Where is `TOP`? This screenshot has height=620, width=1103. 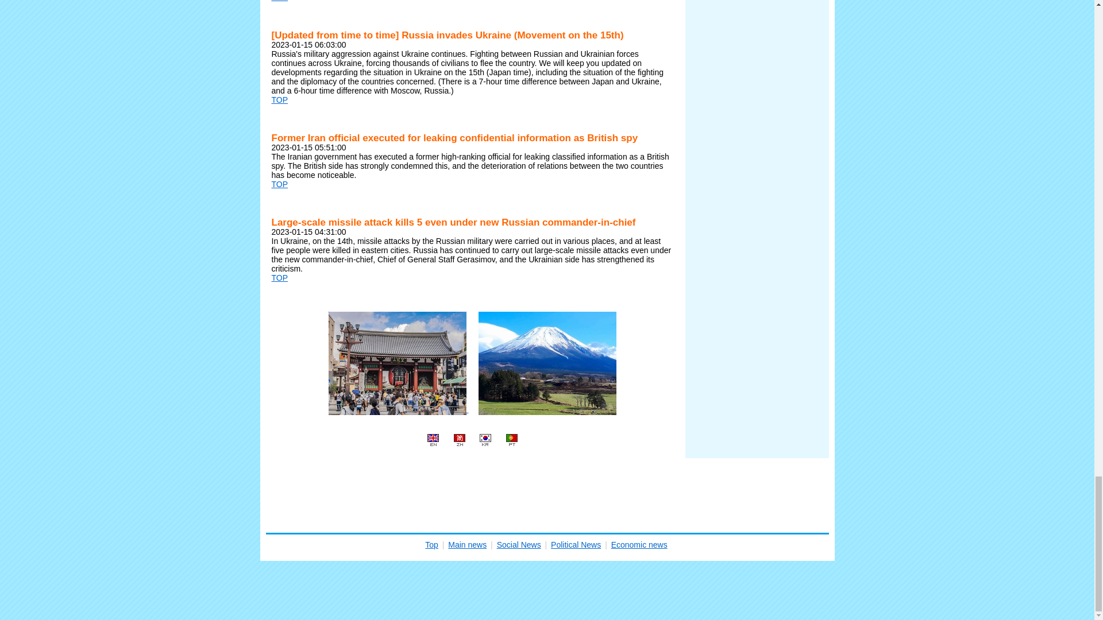
TOP is located at coordinates (279, 1).